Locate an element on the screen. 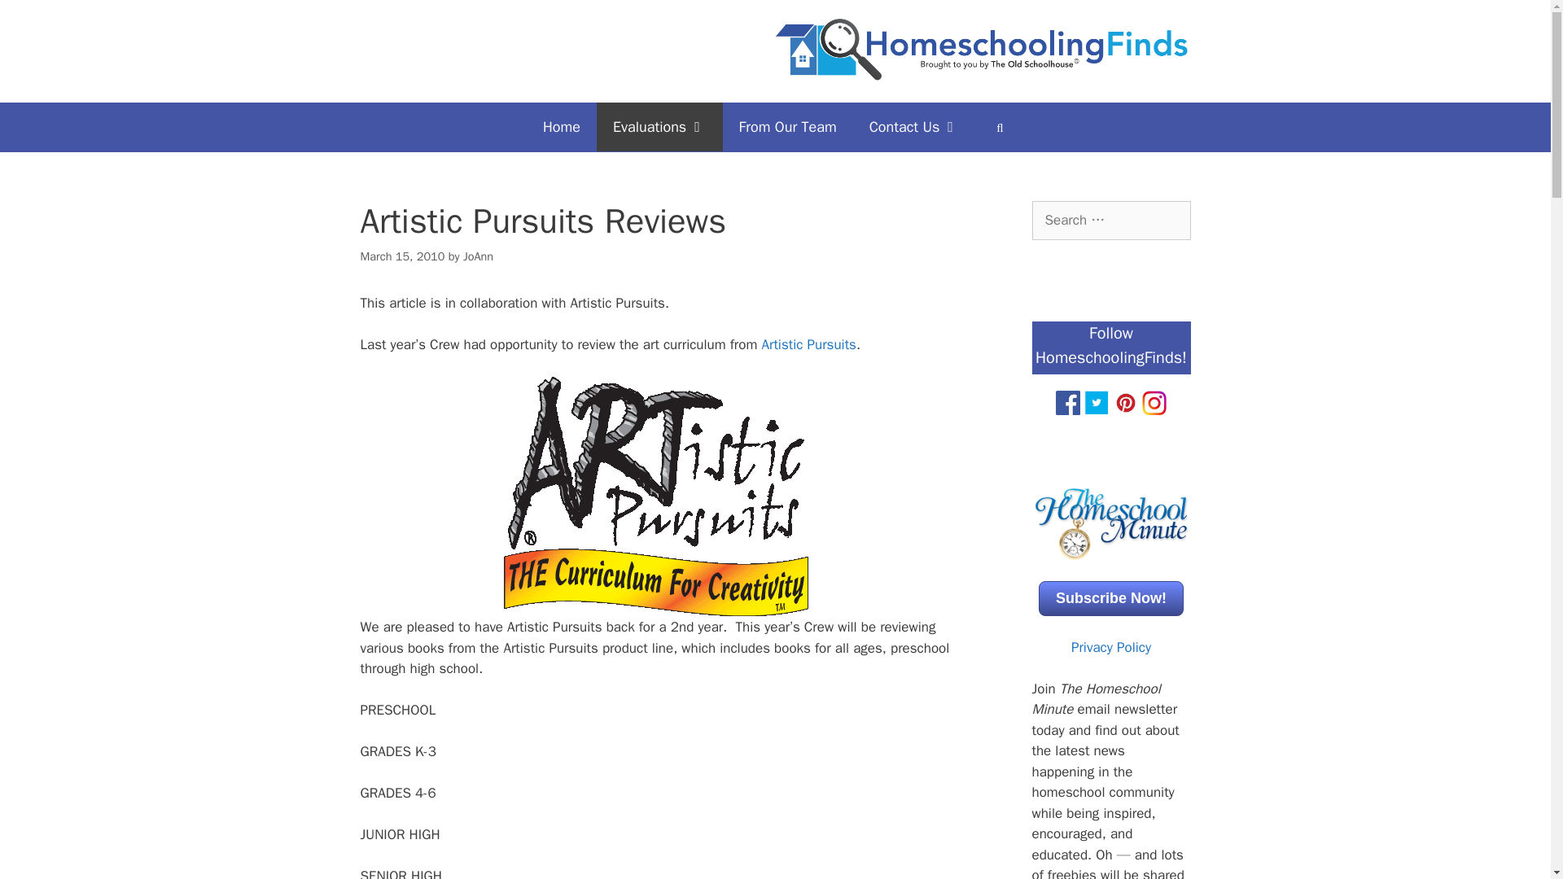  Artistic Pursuits is located at coordinates (808, 344).